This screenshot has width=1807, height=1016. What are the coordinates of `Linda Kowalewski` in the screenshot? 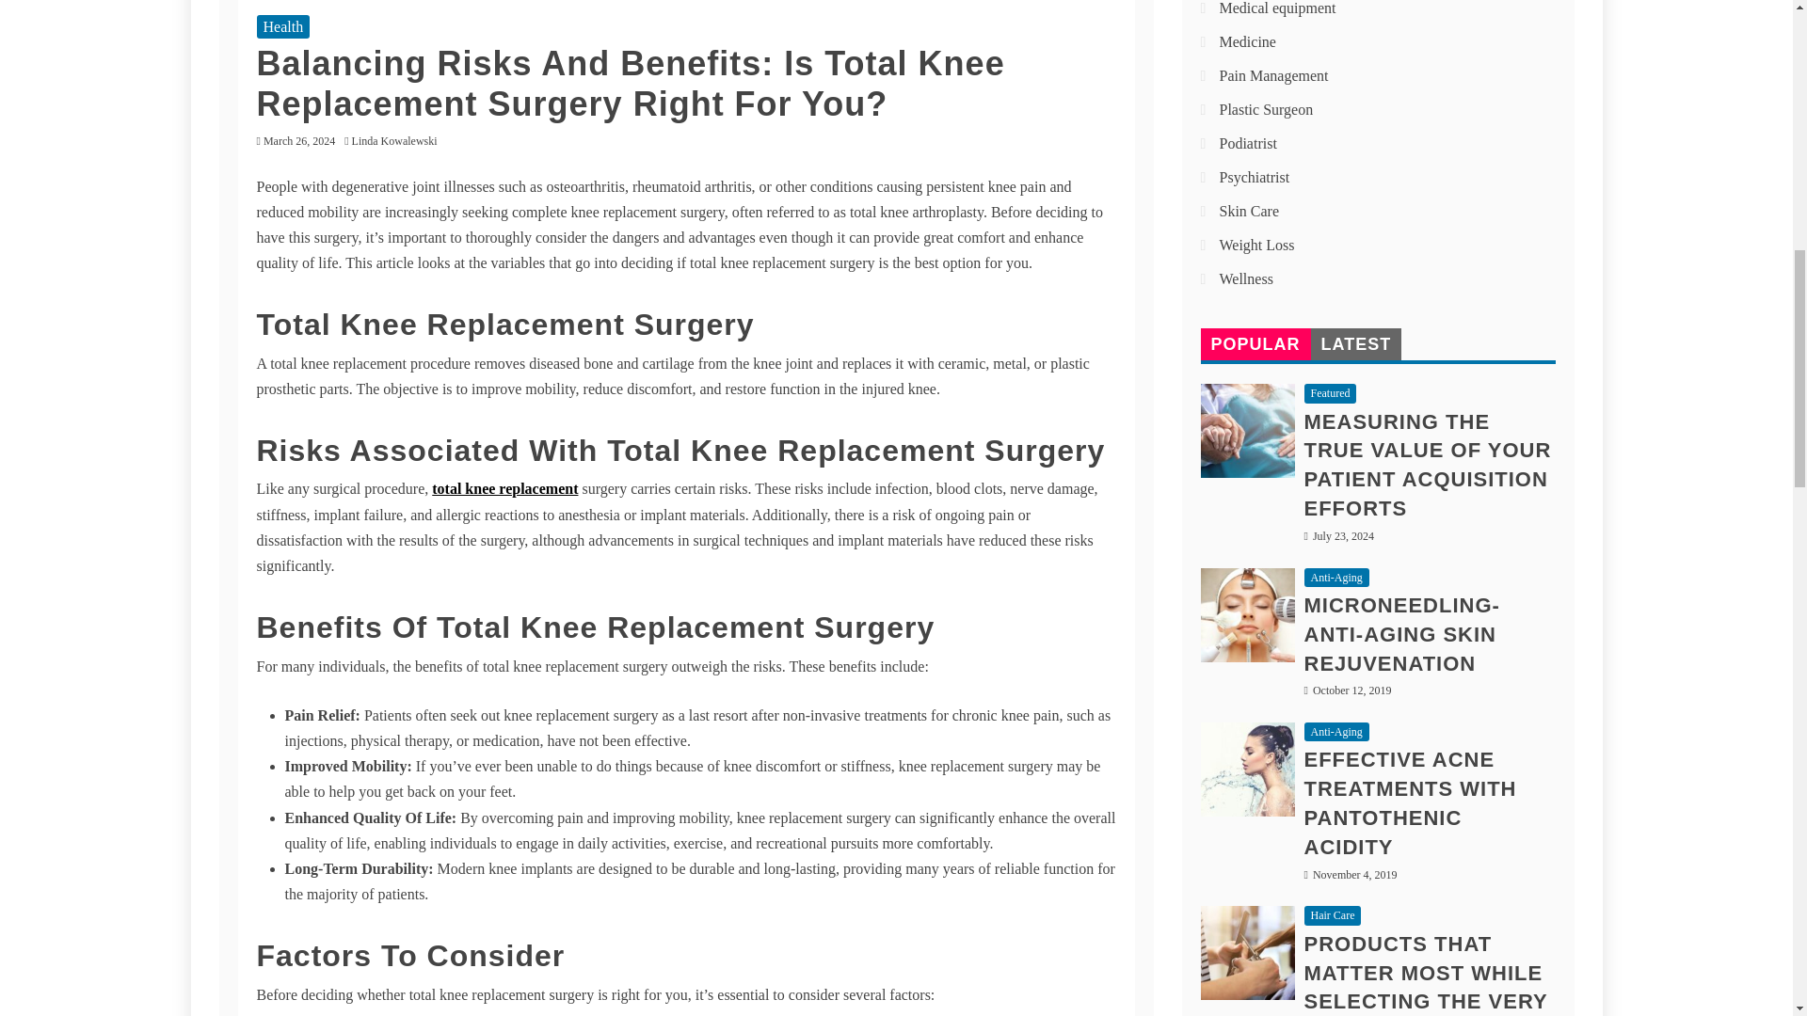 It's located at (399, 140).